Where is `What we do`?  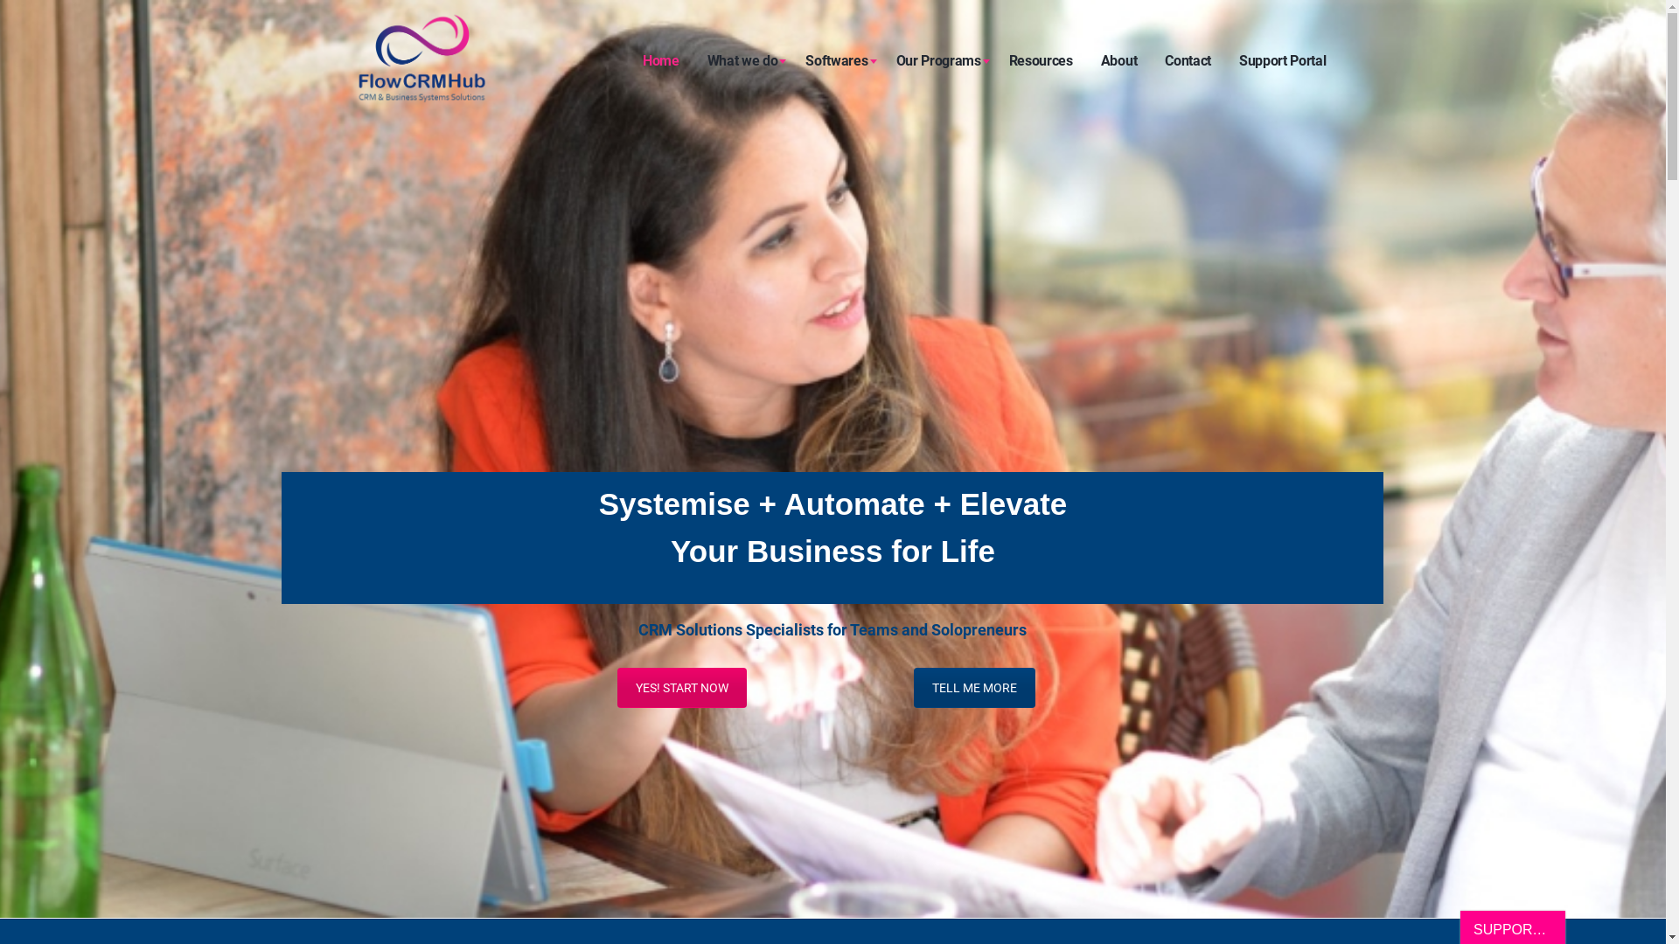
What we do is located at coordinates (743, 61).